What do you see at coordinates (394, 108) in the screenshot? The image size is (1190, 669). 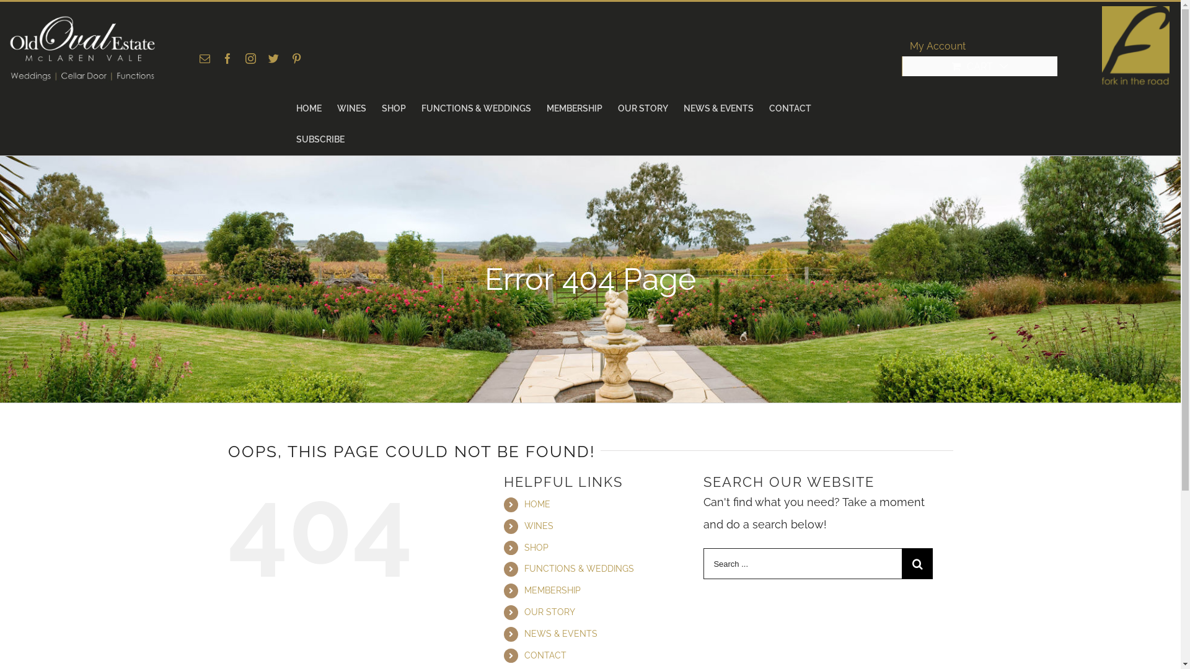 I see `SHOP` at bounding box center [394, 108].